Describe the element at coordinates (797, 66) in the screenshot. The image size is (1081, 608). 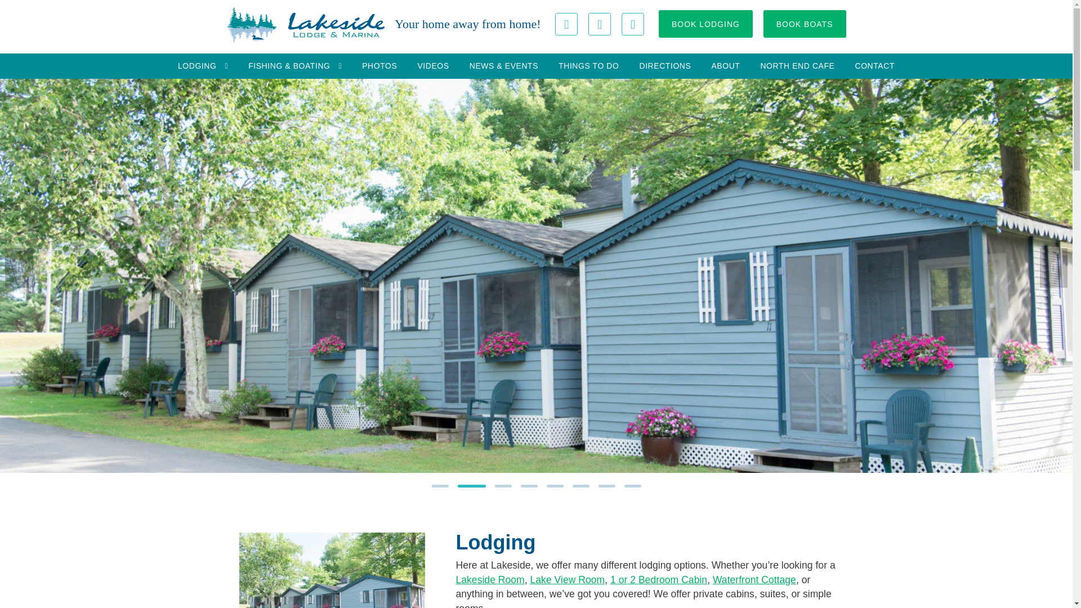
I see `NORTH END CAFE` at that location.